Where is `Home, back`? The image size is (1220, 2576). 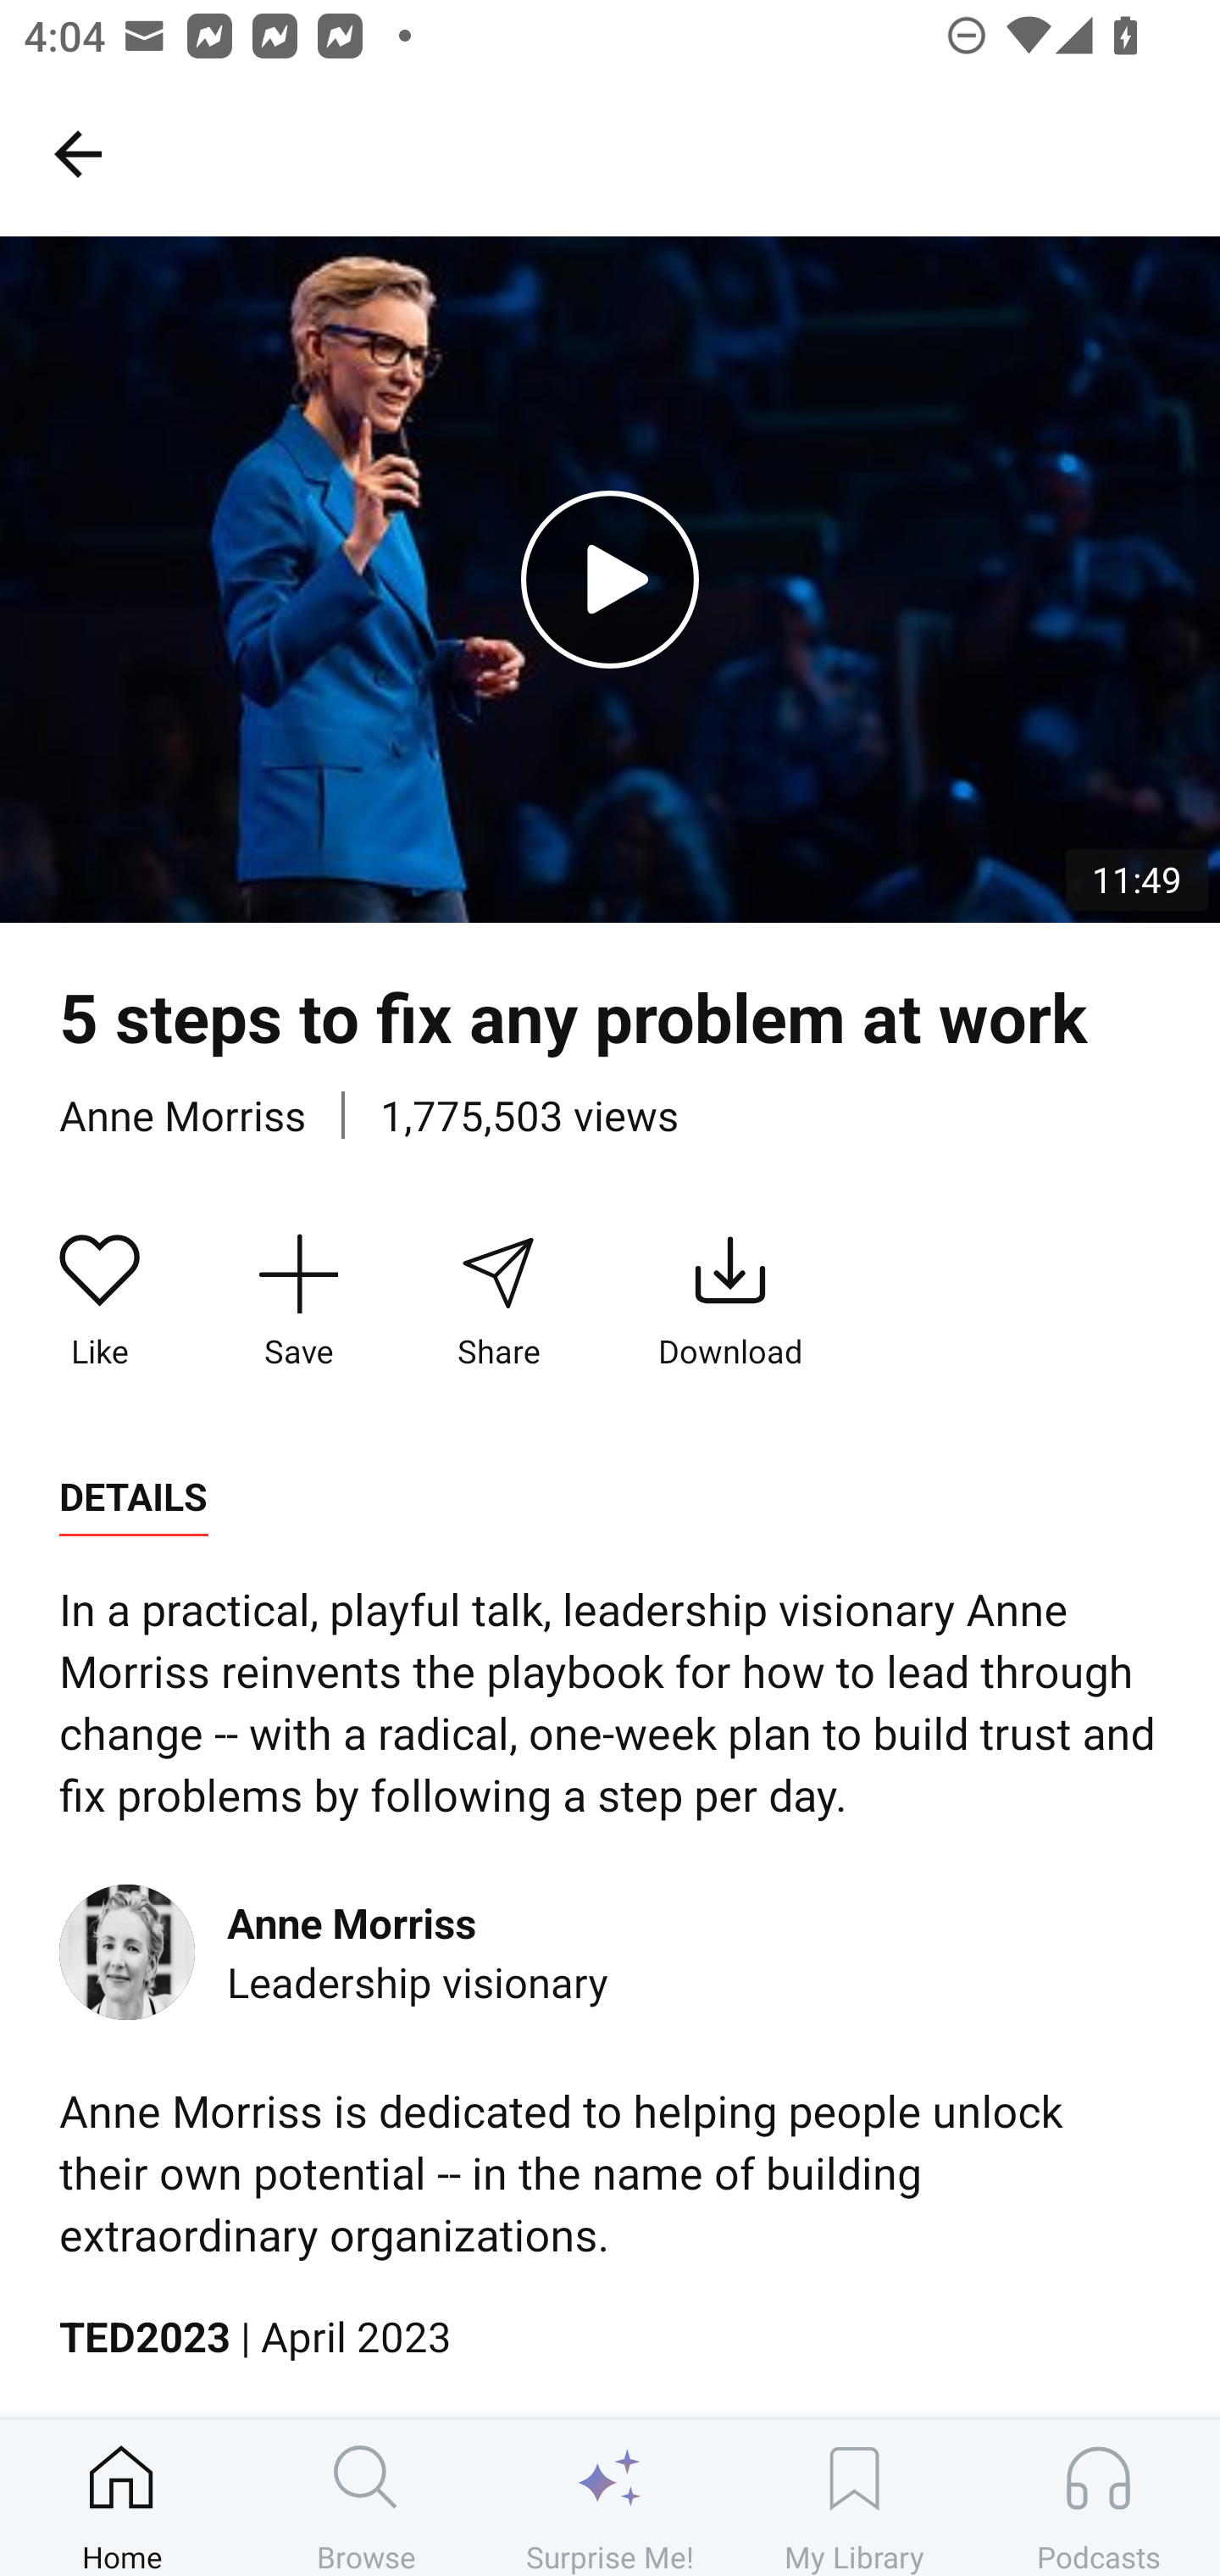
Home, back is located at coordinates (77, 153).